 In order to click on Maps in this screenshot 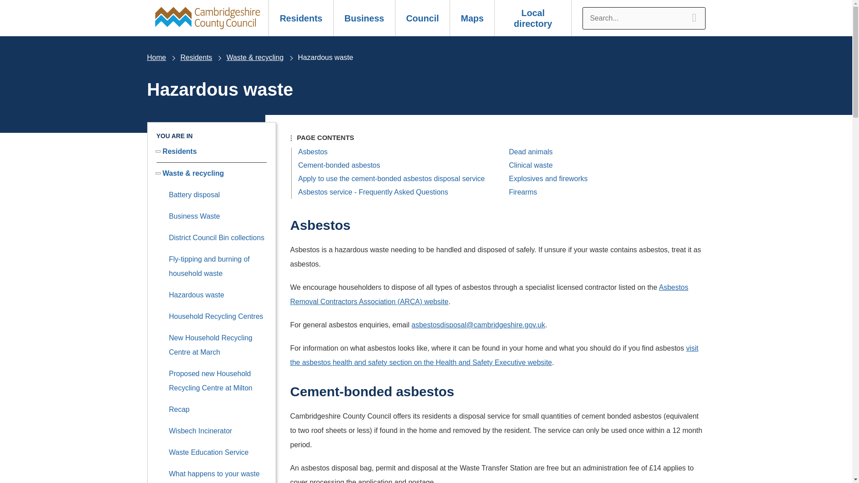, I will do `click(472, 18)`.